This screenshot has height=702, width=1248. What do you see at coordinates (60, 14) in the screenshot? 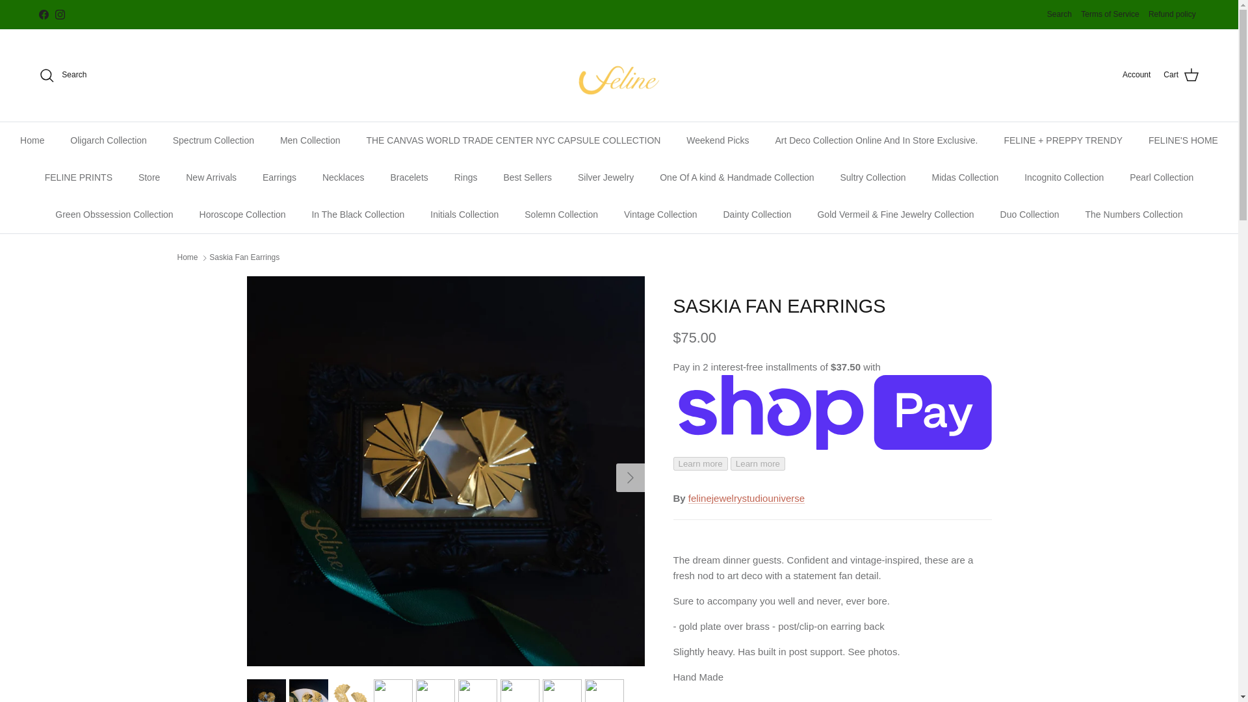
I see `felinejewelrystudiouniverse on Instagram` at bounding box center [60, 14].